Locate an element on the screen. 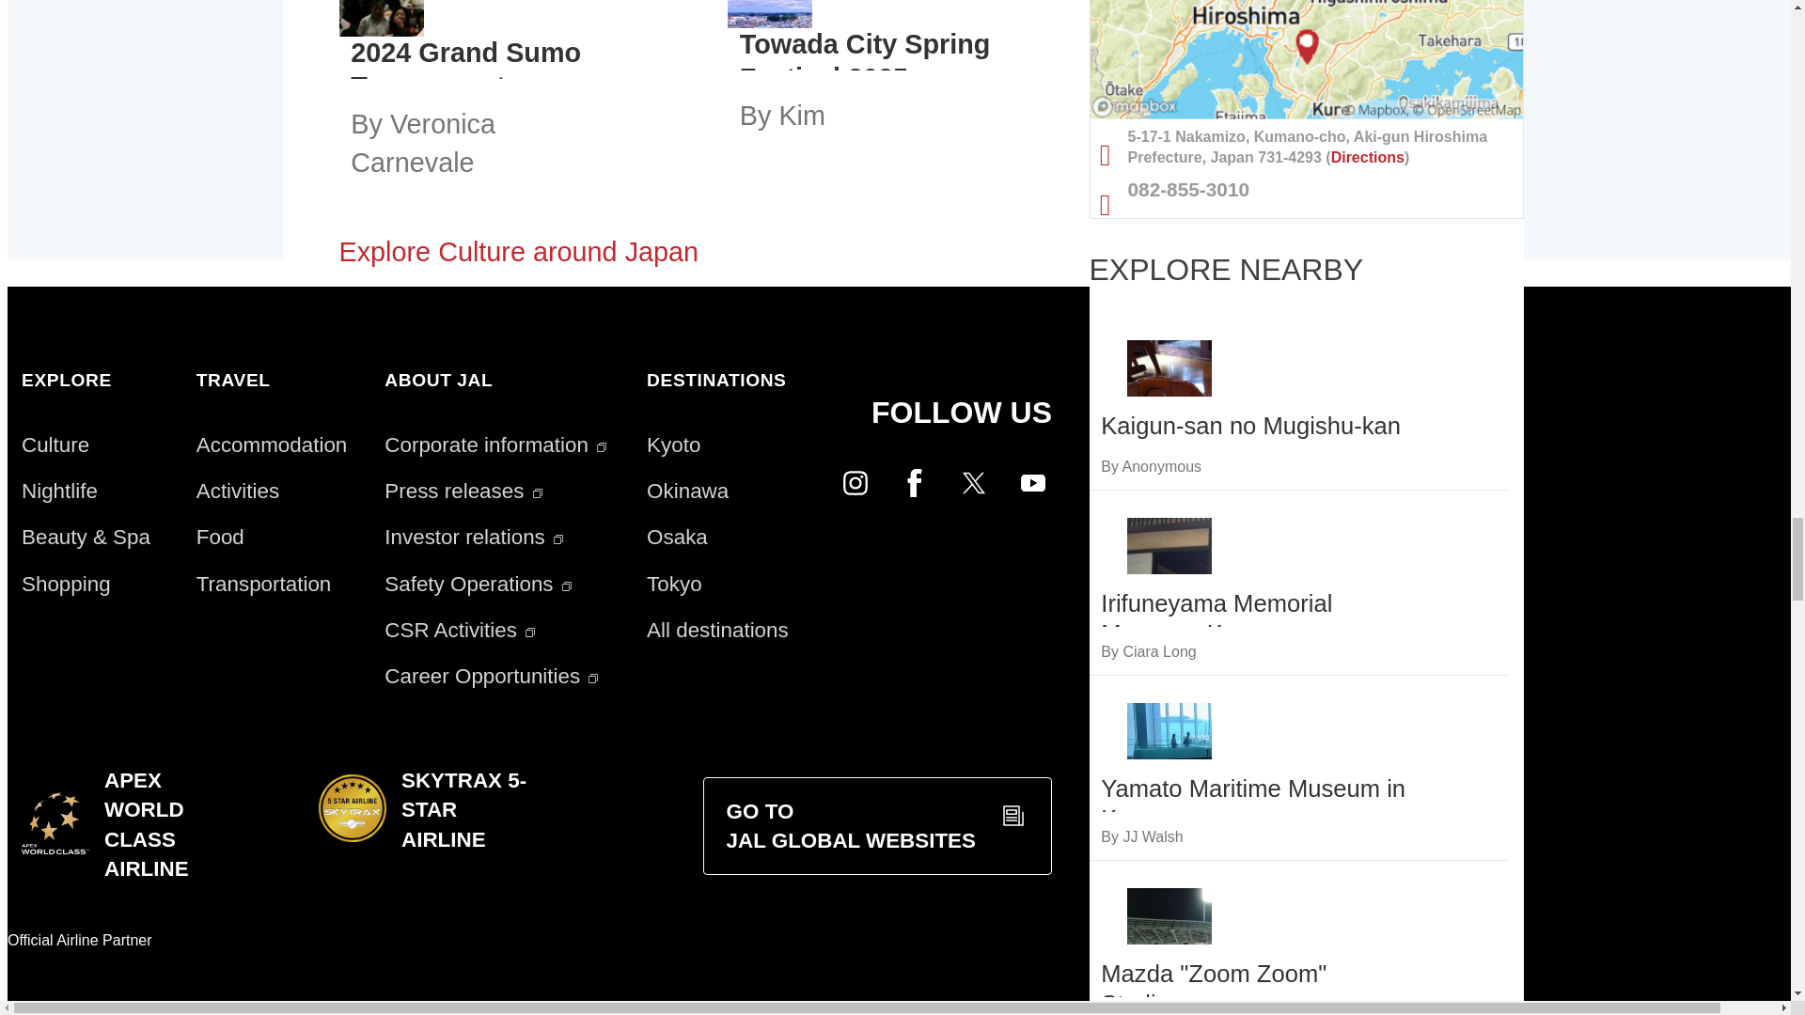 The height and width of the screenshot is (1015, 1805). Phone number is located at coordinates (1307, 189).